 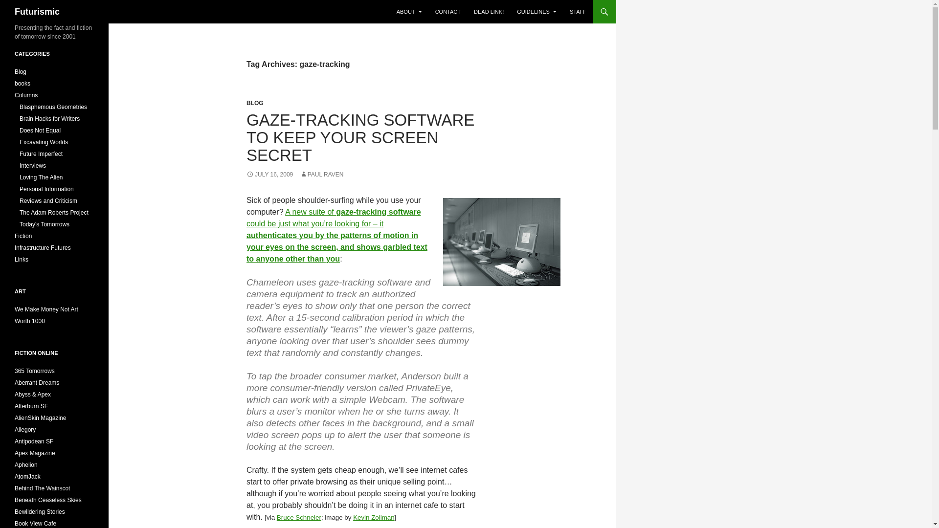 What do you see at coordinates (47, 189) in the screenshot?
I see `Personal Information` at bounding box center [47, 189].